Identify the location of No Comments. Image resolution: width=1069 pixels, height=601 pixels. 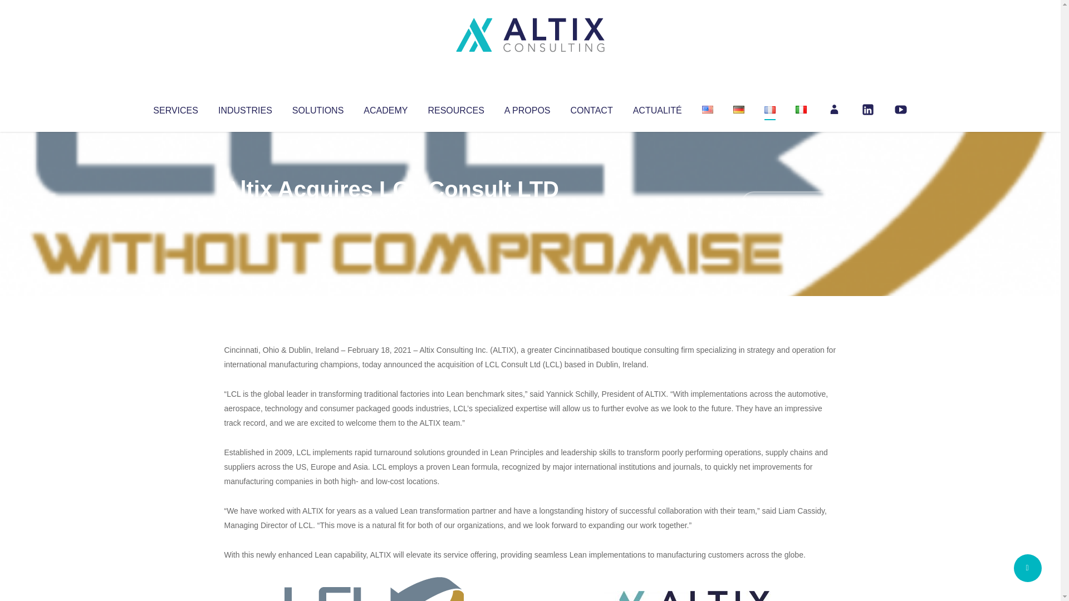
(788, 204).